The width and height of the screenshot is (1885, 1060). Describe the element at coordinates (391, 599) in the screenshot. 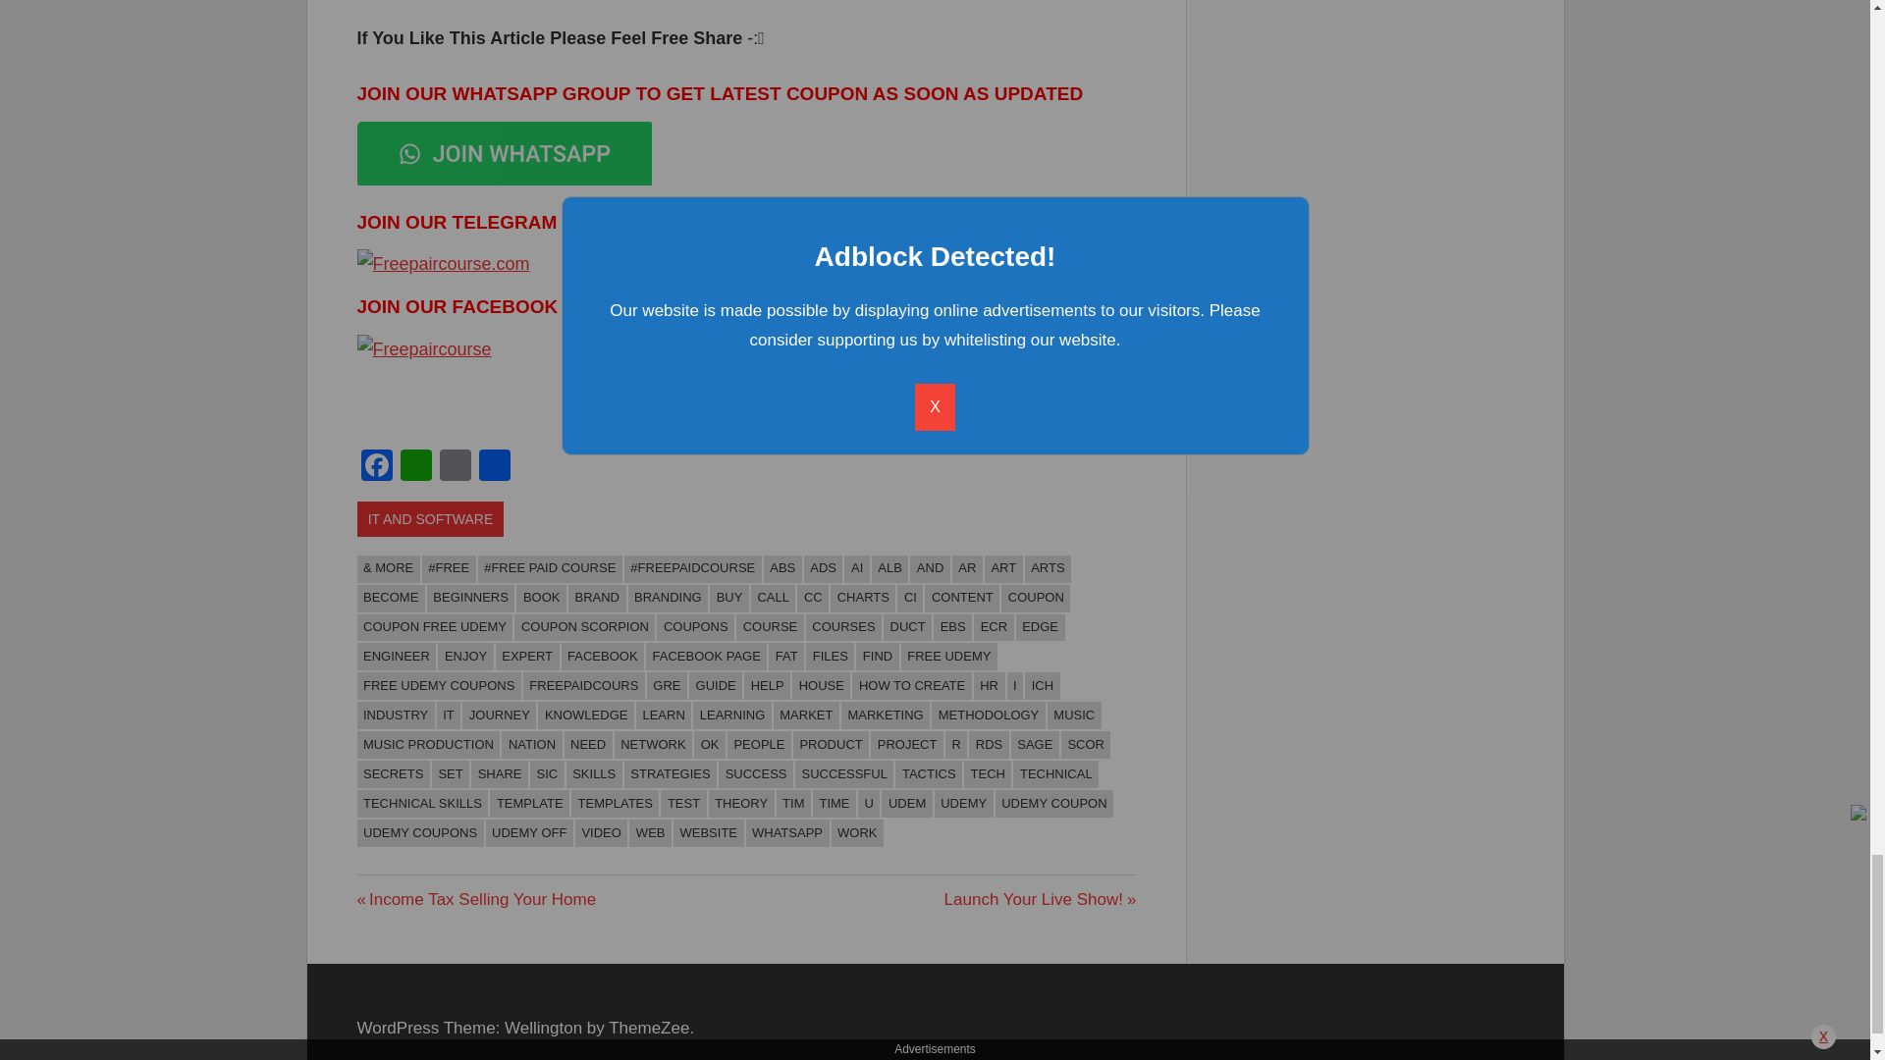

I see `BECOME` at that location.